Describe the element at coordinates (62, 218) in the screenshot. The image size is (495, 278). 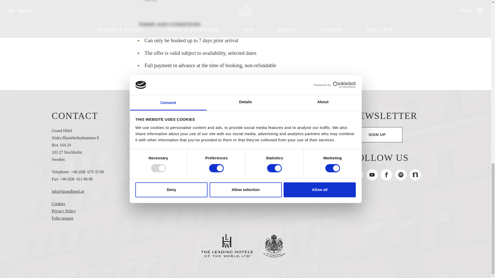
I see `Folio request` at that location.